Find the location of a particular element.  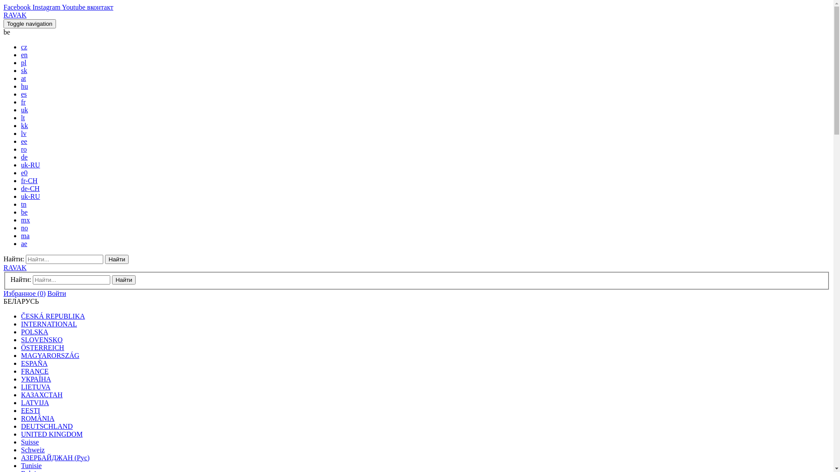

UNITED KINGDOM is located at coordinates (52, 434).